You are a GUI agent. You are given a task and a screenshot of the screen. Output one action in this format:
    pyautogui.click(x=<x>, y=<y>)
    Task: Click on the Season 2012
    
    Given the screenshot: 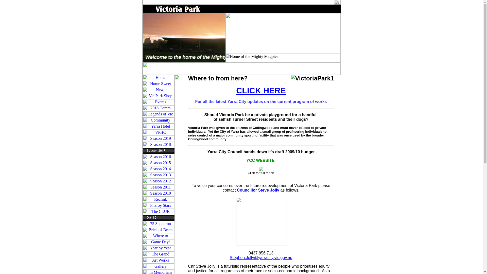 What is the action you would take?
    pyautogui.click(x=158, y=181)
    